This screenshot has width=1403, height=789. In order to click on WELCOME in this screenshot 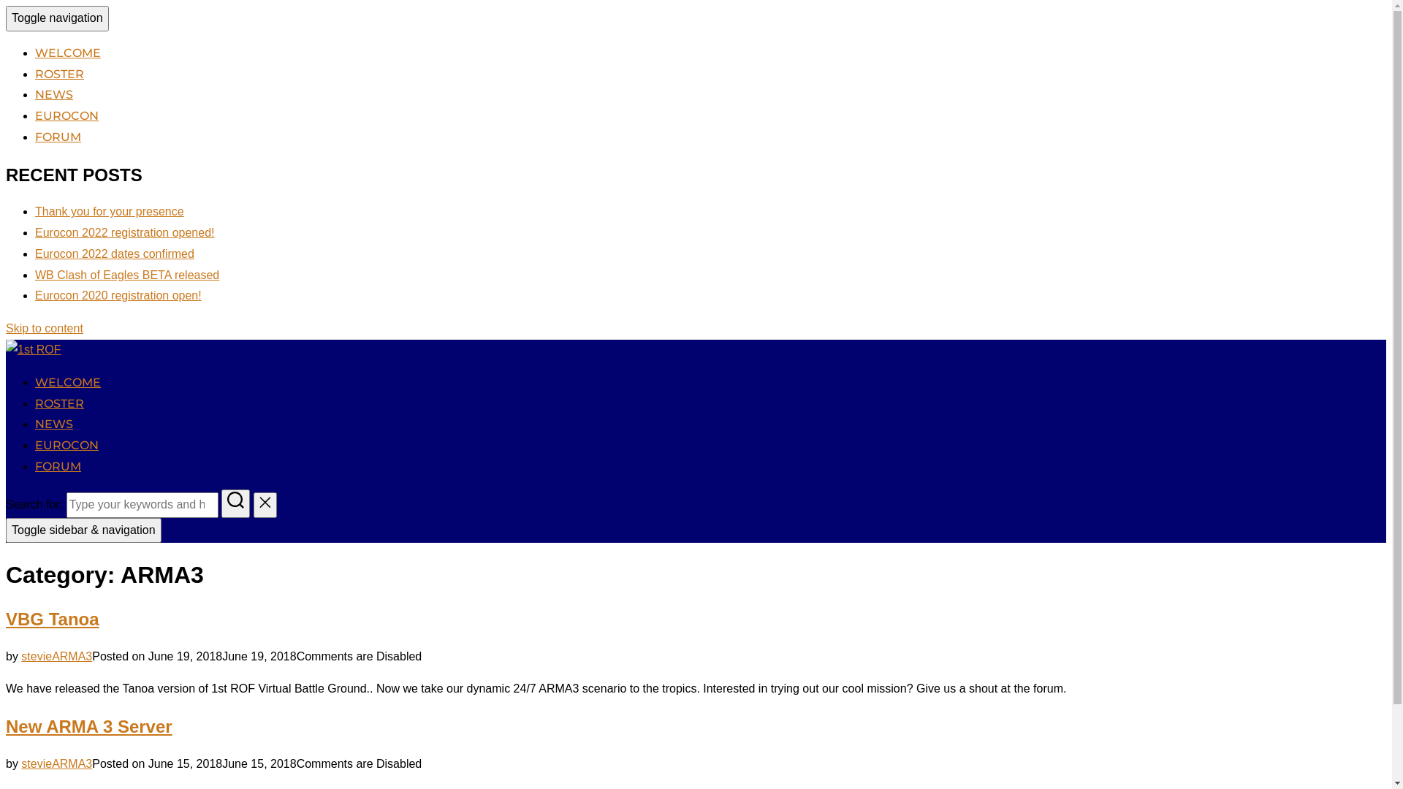, I will do `click(68, 383)`.